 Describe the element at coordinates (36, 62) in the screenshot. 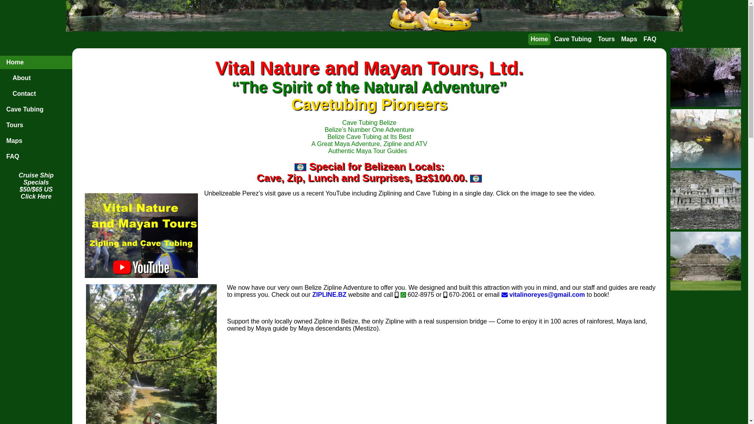

I see `Home` at that location.